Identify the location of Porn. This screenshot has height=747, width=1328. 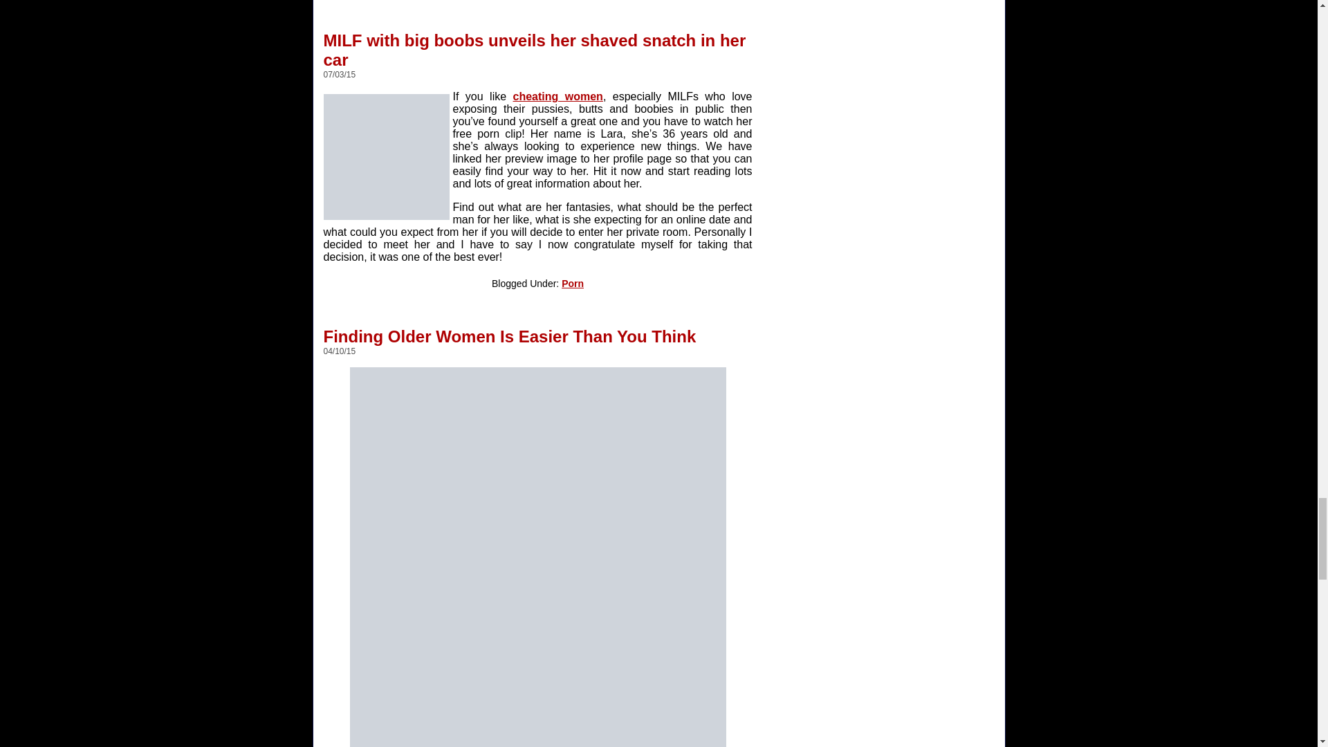
(573, 283).